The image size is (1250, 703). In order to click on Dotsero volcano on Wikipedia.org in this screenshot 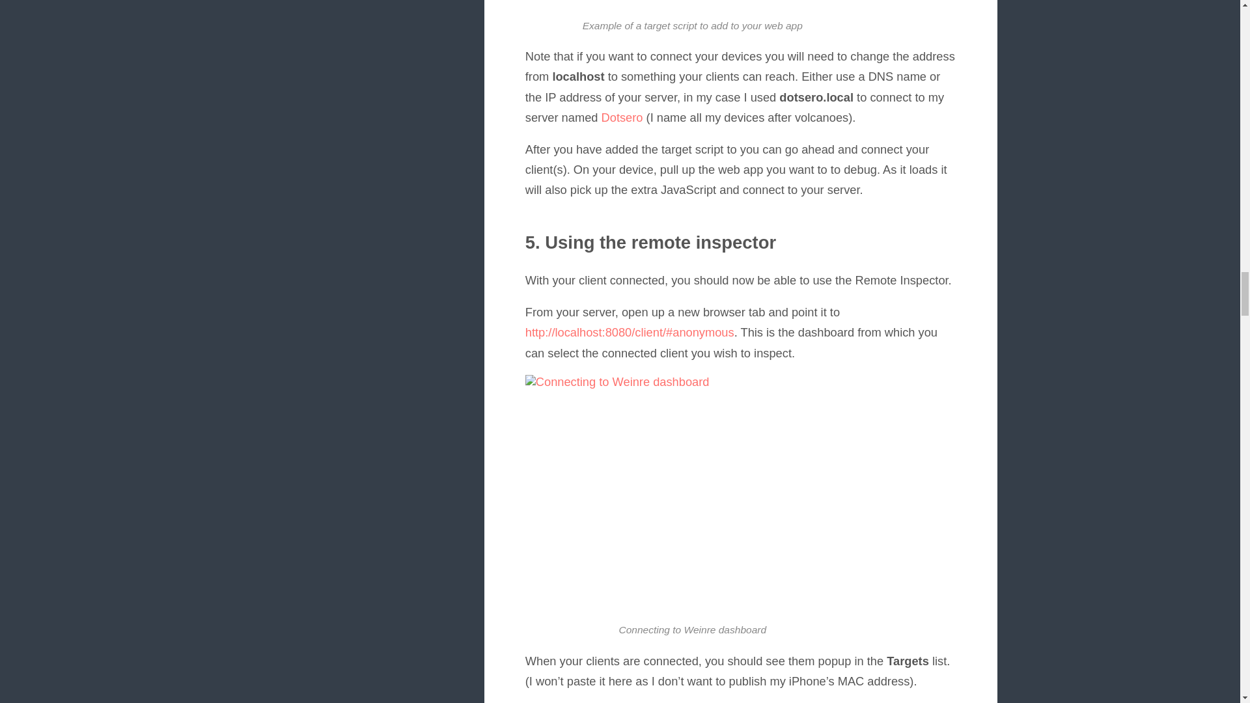, I will do `click(622, 117)`.